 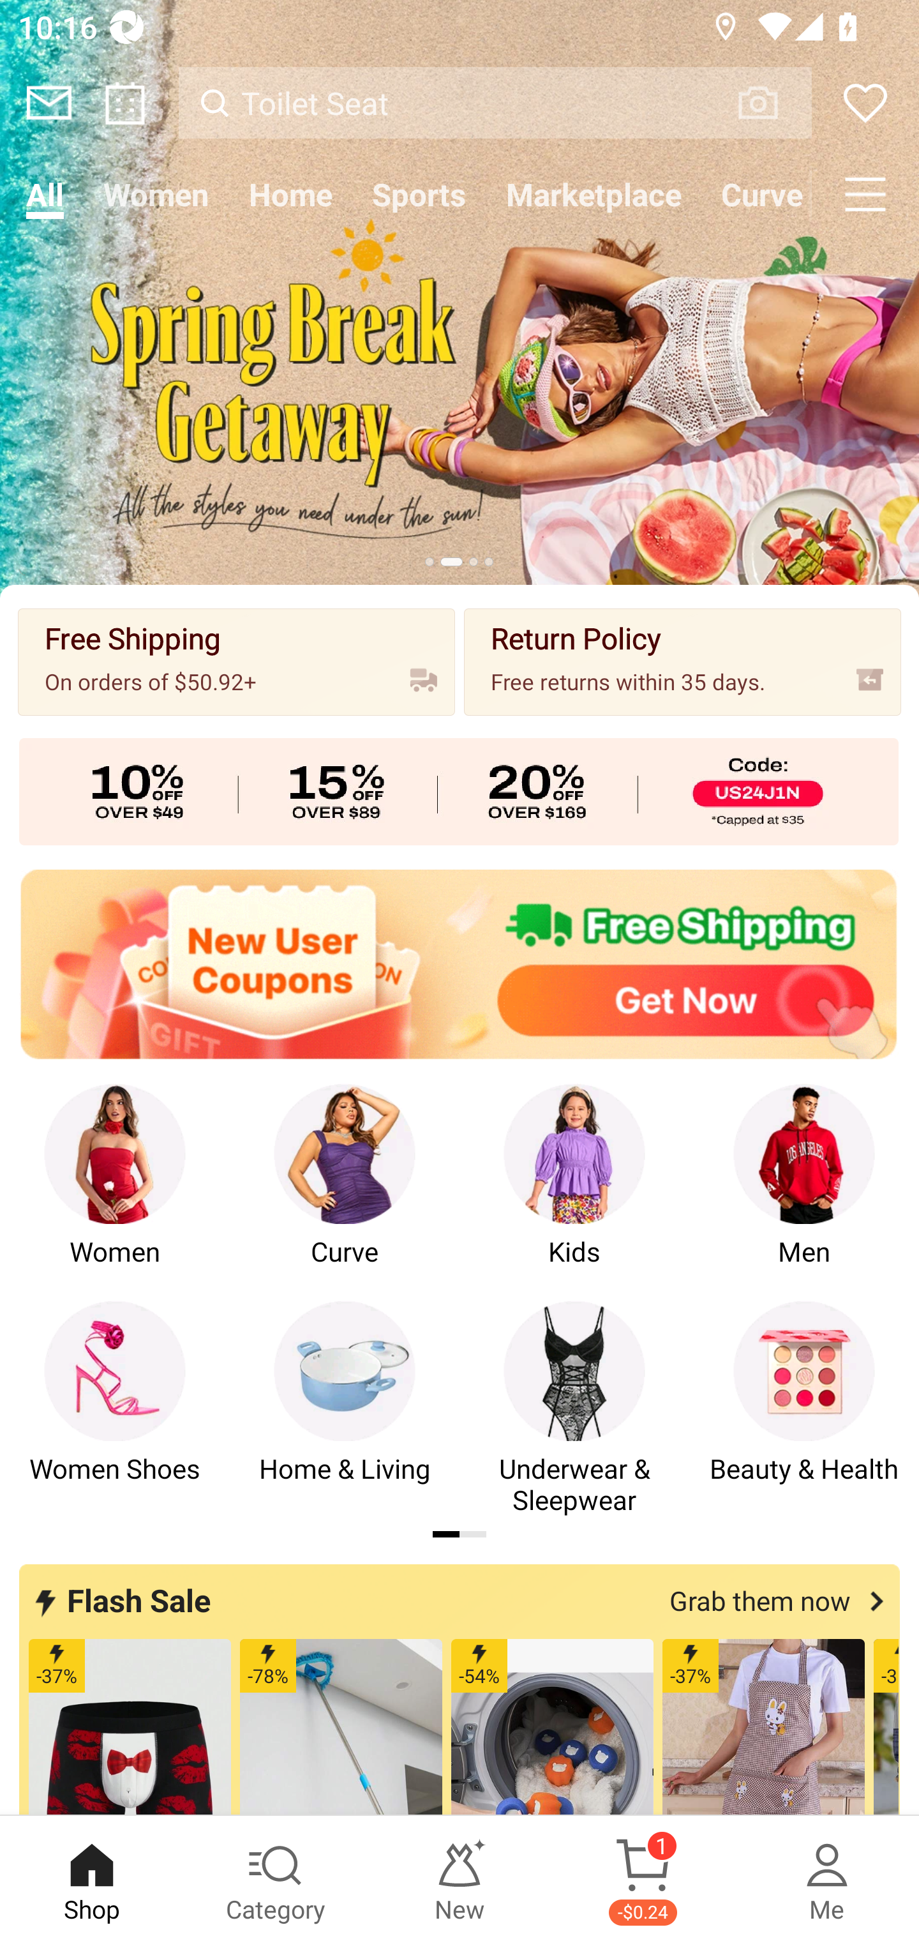 I want to click on Women, so click(x=115, y=1191).